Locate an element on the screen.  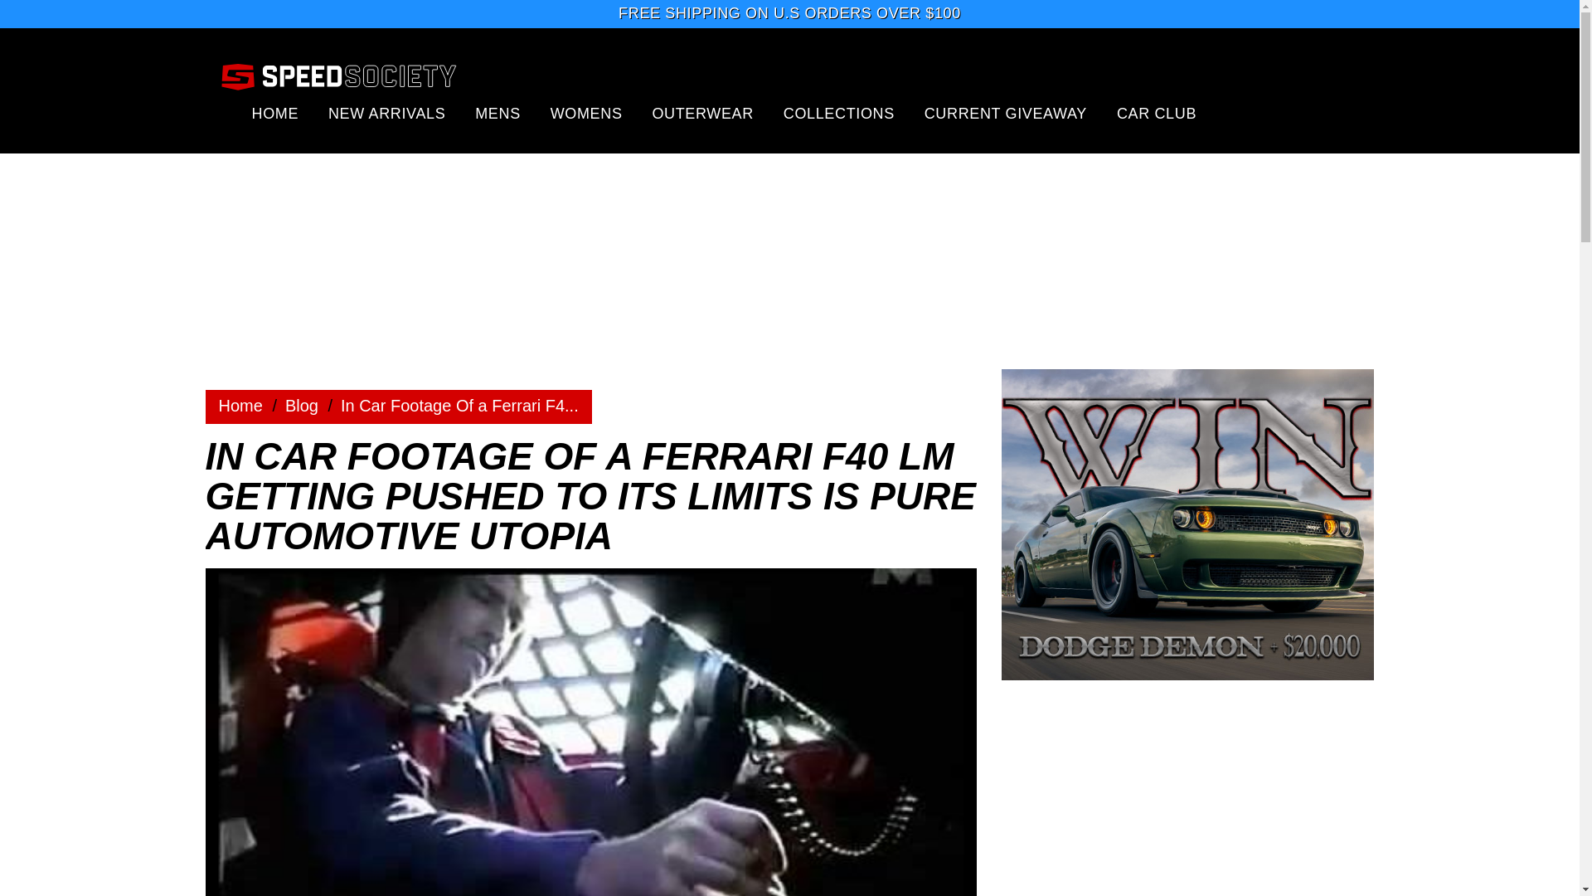
In Car Footage Of a Ferrari F4... is located at coordinates (459, 406).